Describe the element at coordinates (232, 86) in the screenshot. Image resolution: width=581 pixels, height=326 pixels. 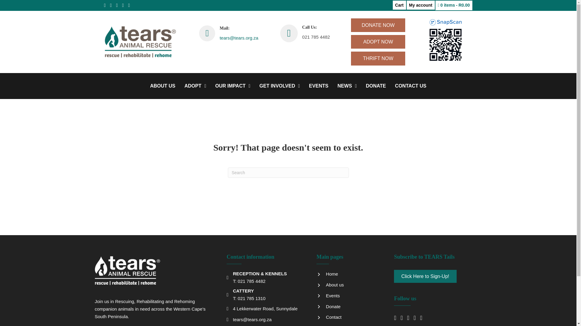
I see `OUR IMPACT` at that location.